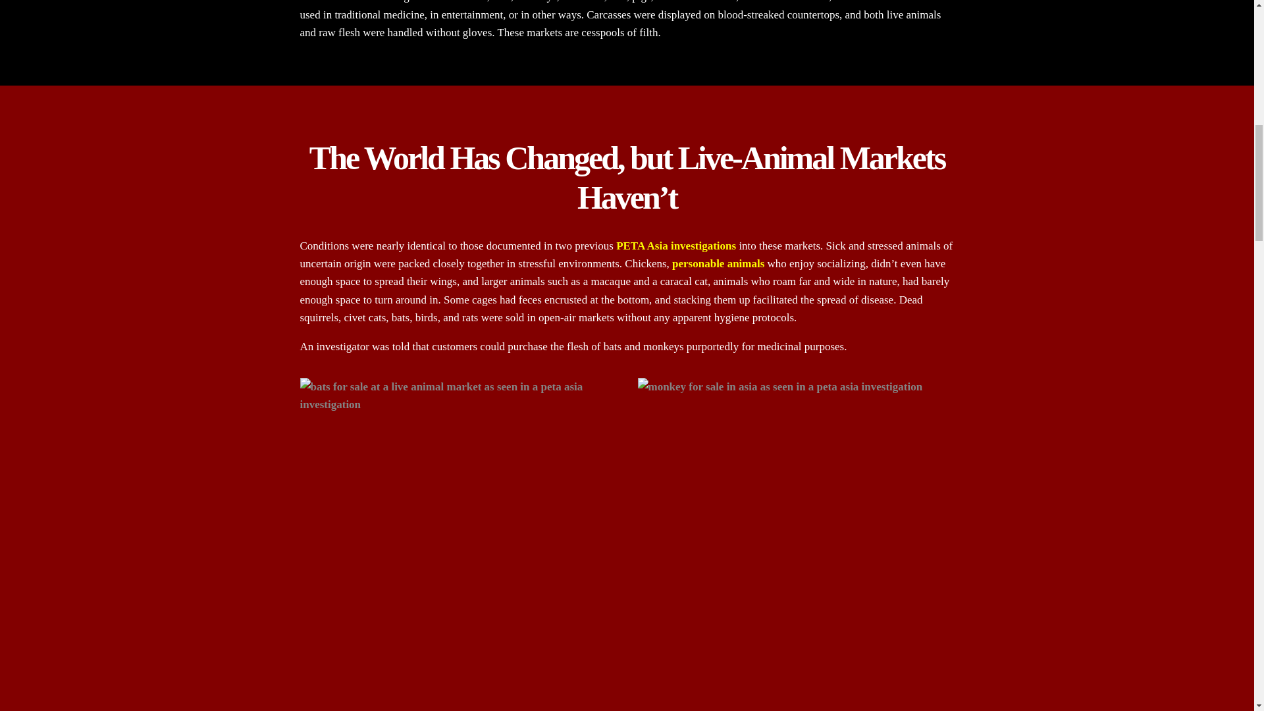 This screenshot has height=711, width=1264. Describe the element at coordinates (675, 246) in the screenshot. I see `PETA Asia investigations` at that location.